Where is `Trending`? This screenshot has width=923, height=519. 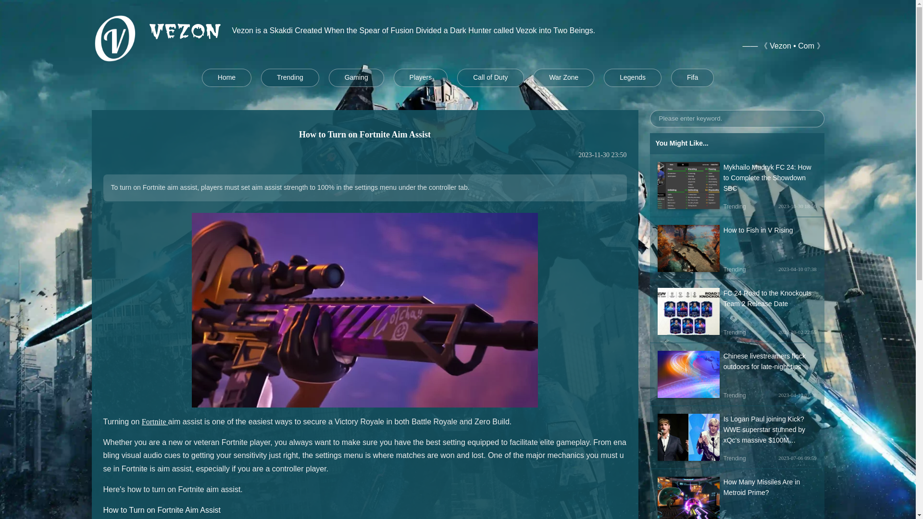
Trending is located at coordinates (290, 78).